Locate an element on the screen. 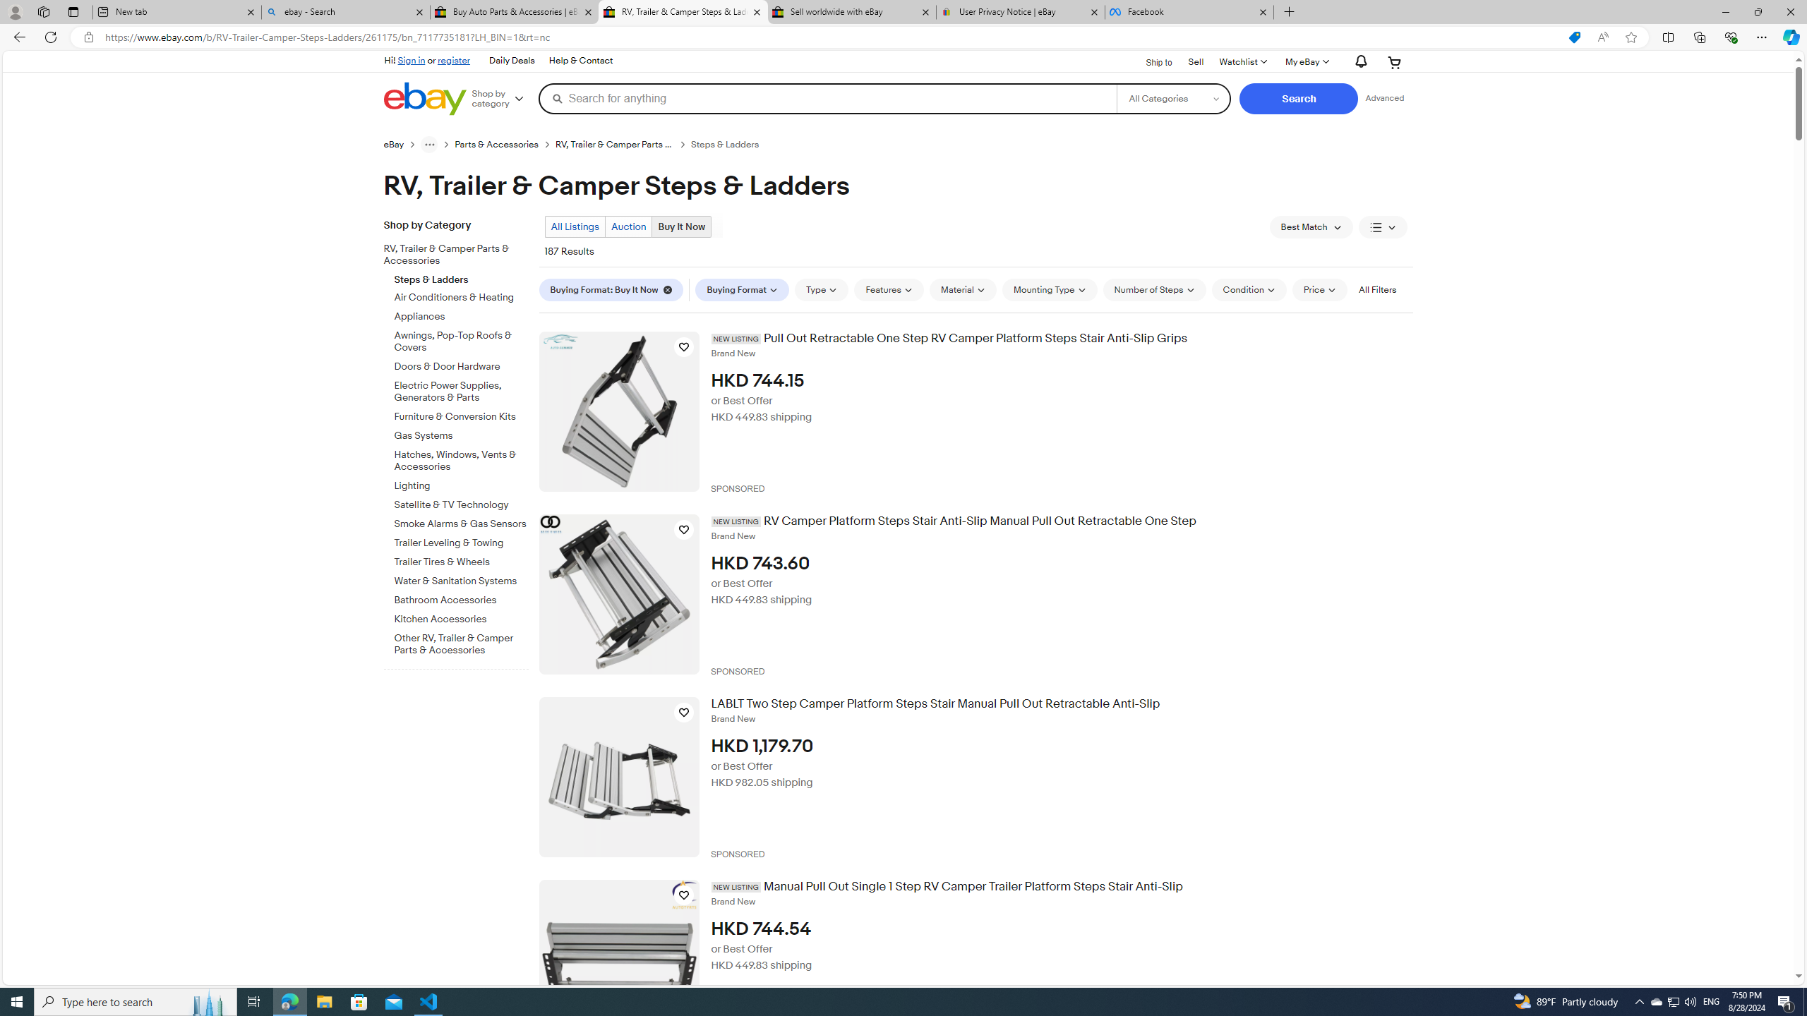  Appliances is located at coordinates (462, 315).